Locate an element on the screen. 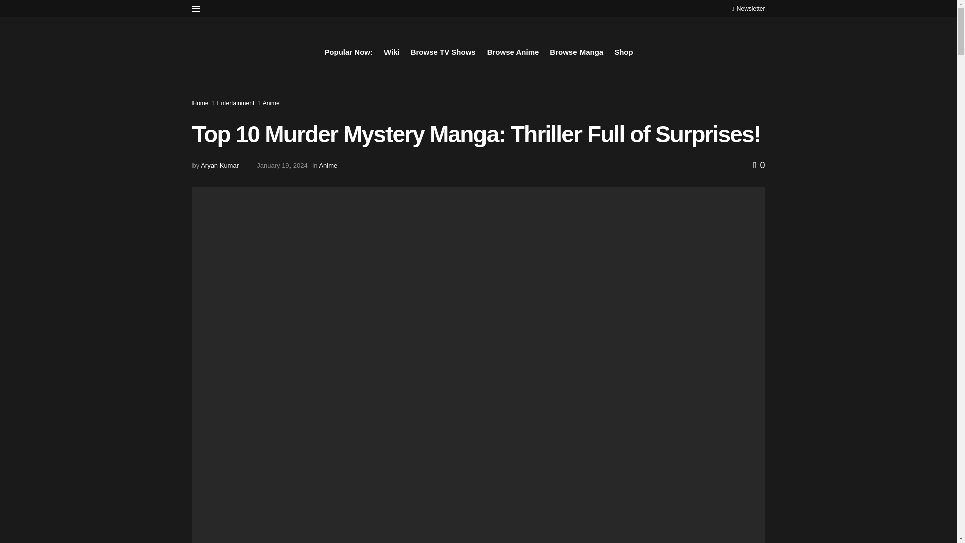 This screenshot has height=543, width=965. Newsletter is located at coordinates (748, 8).